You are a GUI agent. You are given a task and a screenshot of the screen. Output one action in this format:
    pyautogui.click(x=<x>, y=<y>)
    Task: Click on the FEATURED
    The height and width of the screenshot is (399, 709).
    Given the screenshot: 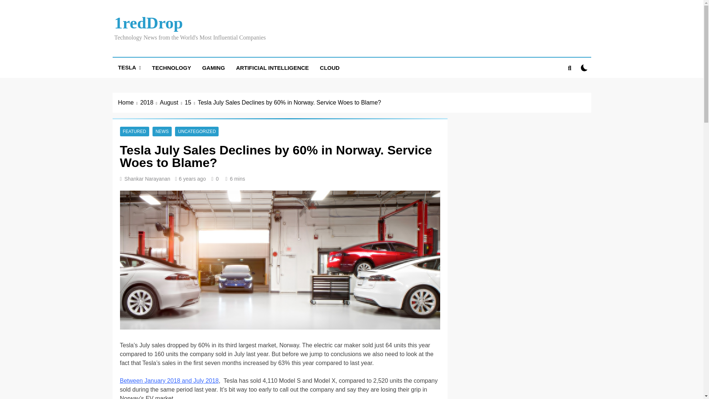 What is the action you would take?
    pyautogui.click(x=134, y=131)
    